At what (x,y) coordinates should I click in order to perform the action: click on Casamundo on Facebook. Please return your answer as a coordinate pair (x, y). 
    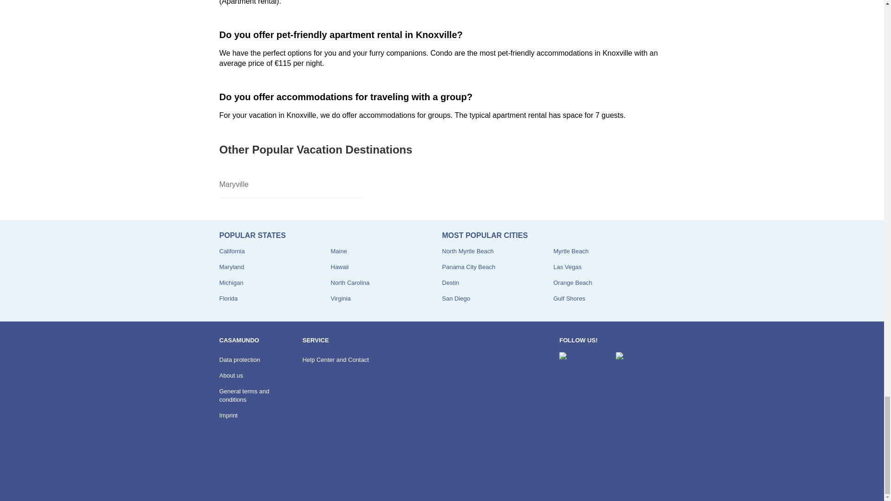
    Looking at the image, I should click on (583, 360).